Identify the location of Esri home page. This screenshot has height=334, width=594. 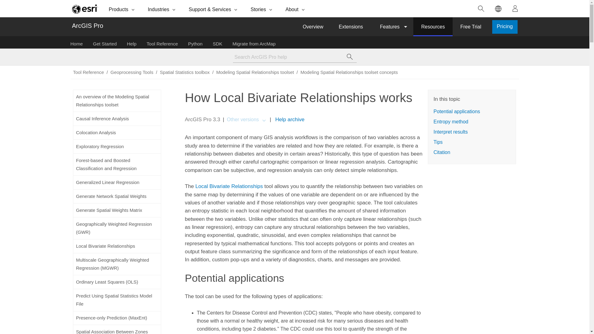
(85, 9).